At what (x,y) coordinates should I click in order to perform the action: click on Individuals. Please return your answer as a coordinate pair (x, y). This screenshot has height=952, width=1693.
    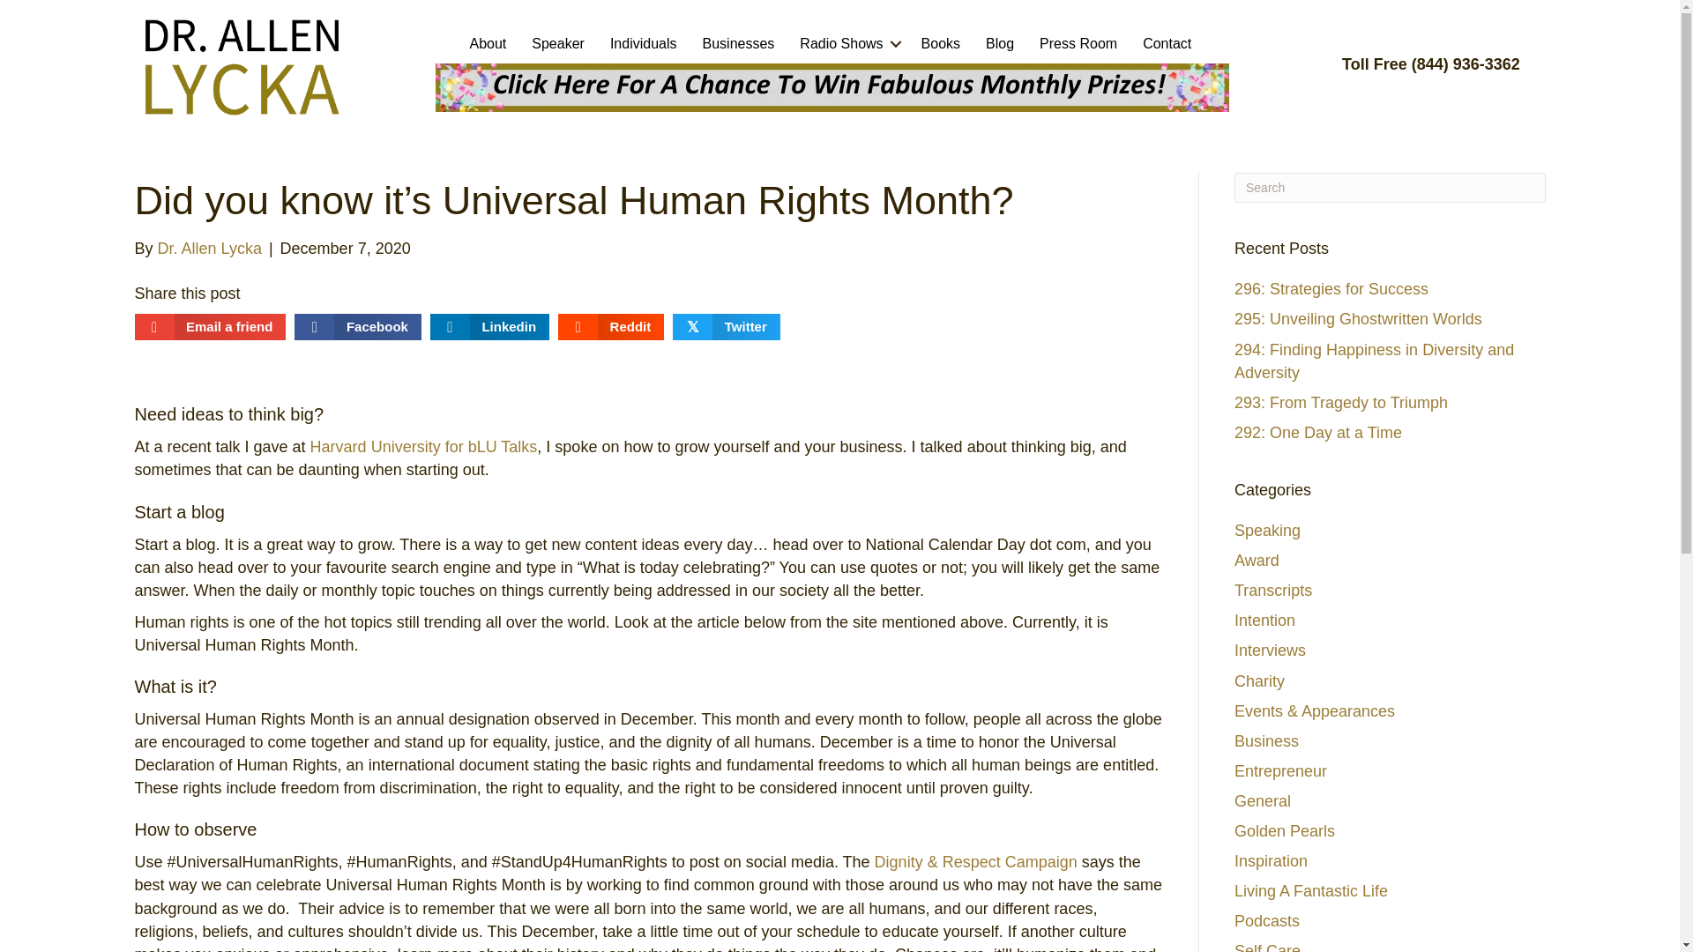
    Looking at the image, I should click on (643, 44).